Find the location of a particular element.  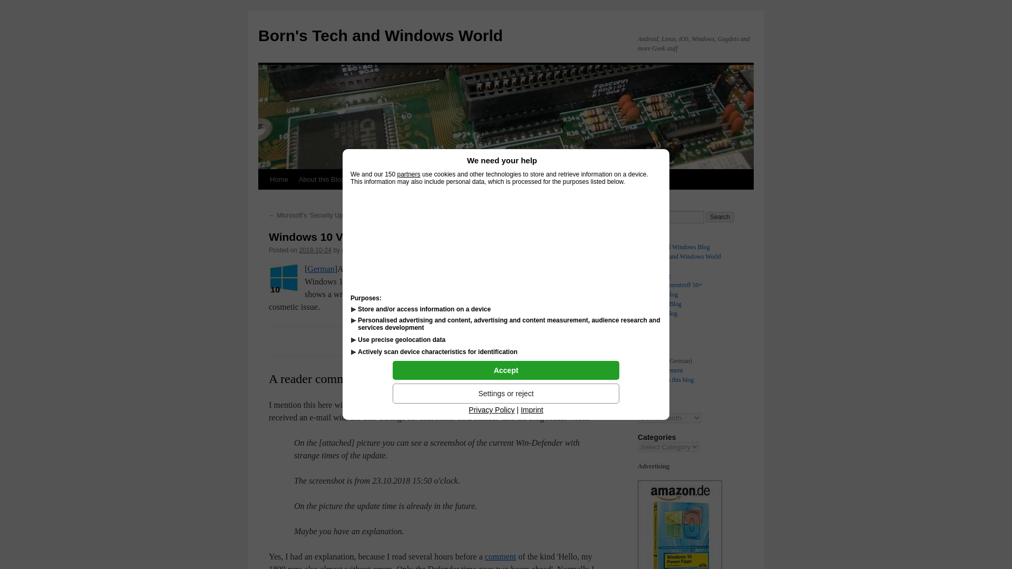

Privacy statement is located at coordinates (459, 179).